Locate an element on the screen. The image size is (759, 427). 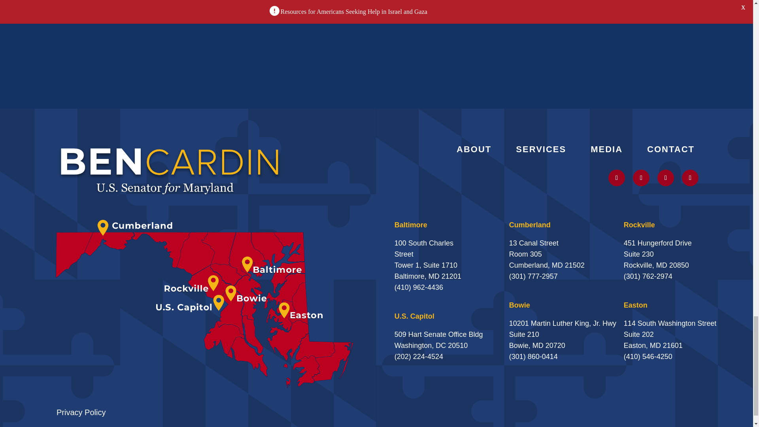
Follow on Youtube is located at coordinates (665, 178).